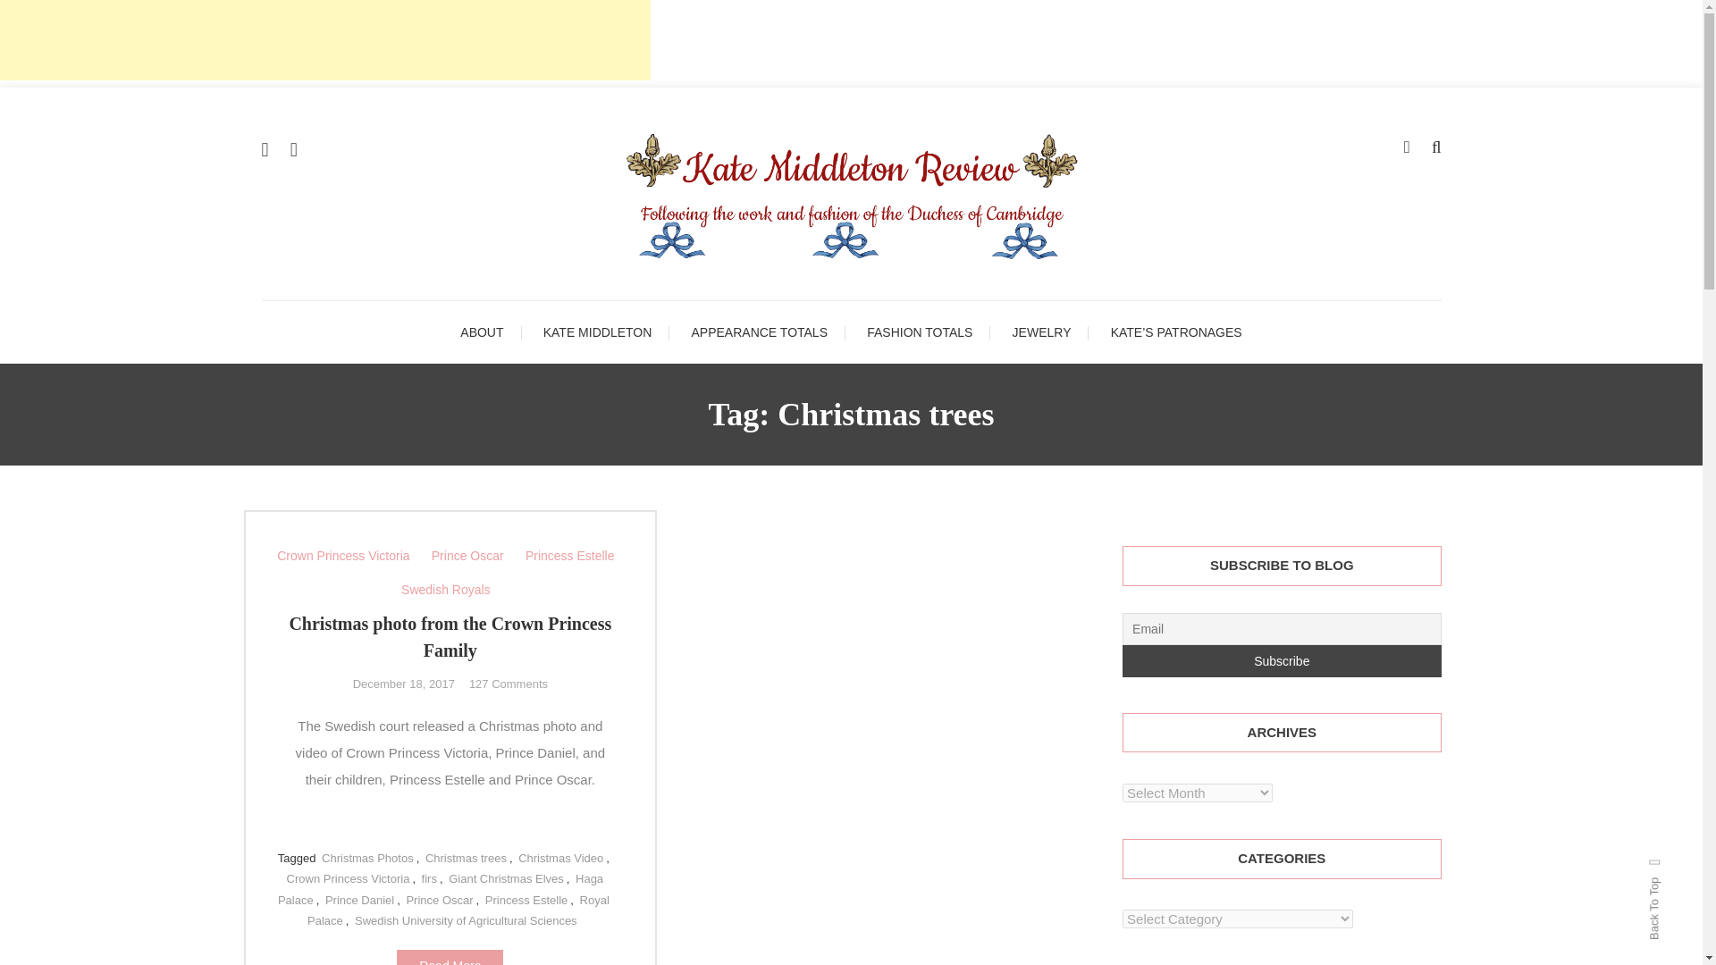 Image resolution: width=1716 pixels, height=965 pixels. What do you see at coordinates (446, 590) in the screenshot?
I see `Swedish Royals` at bounding box center [446, 590].